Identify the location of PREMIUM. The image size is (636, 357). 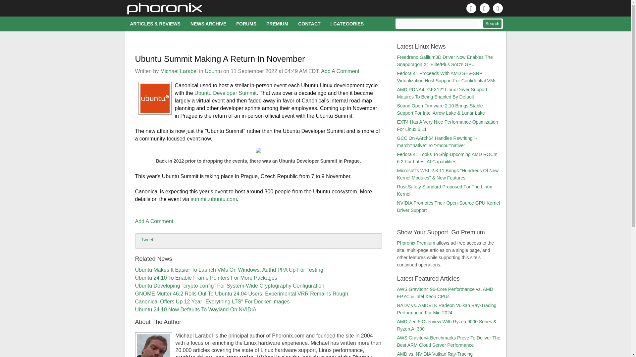
(277, 24).